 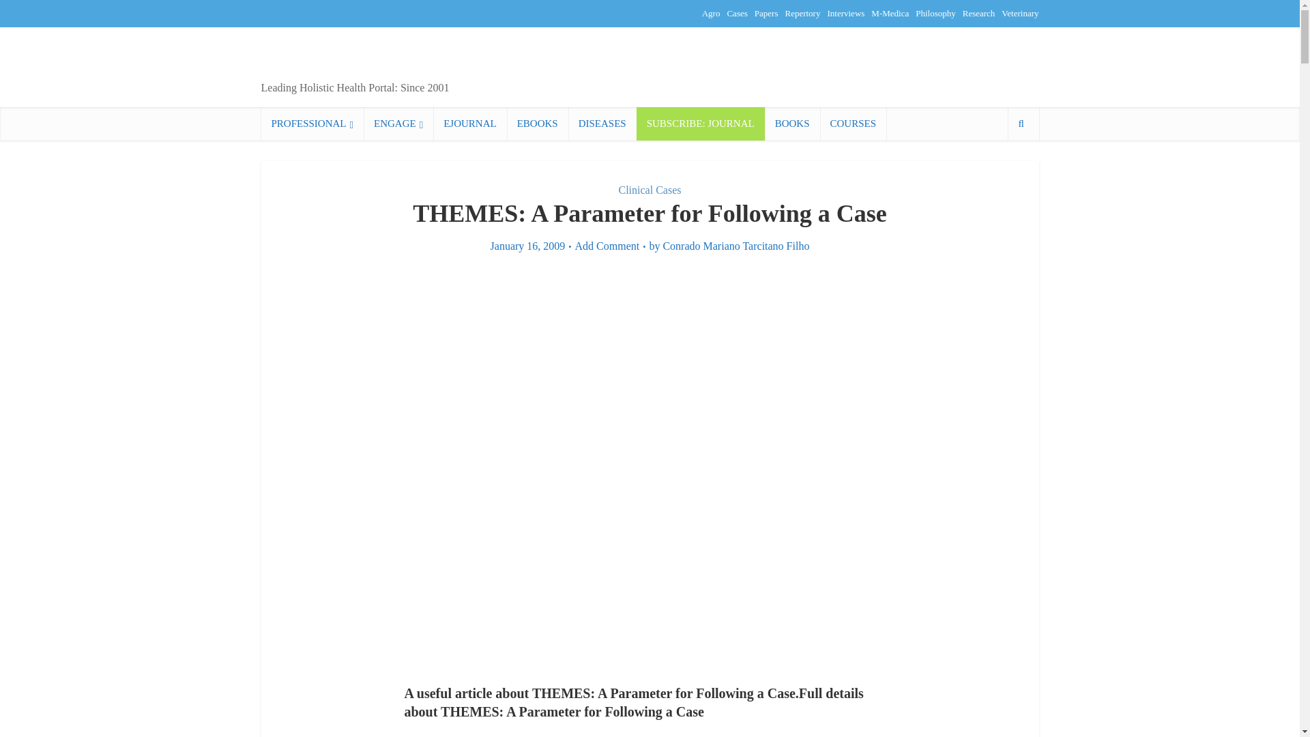 I want to click on Interviews, so click(x=845, y=13).